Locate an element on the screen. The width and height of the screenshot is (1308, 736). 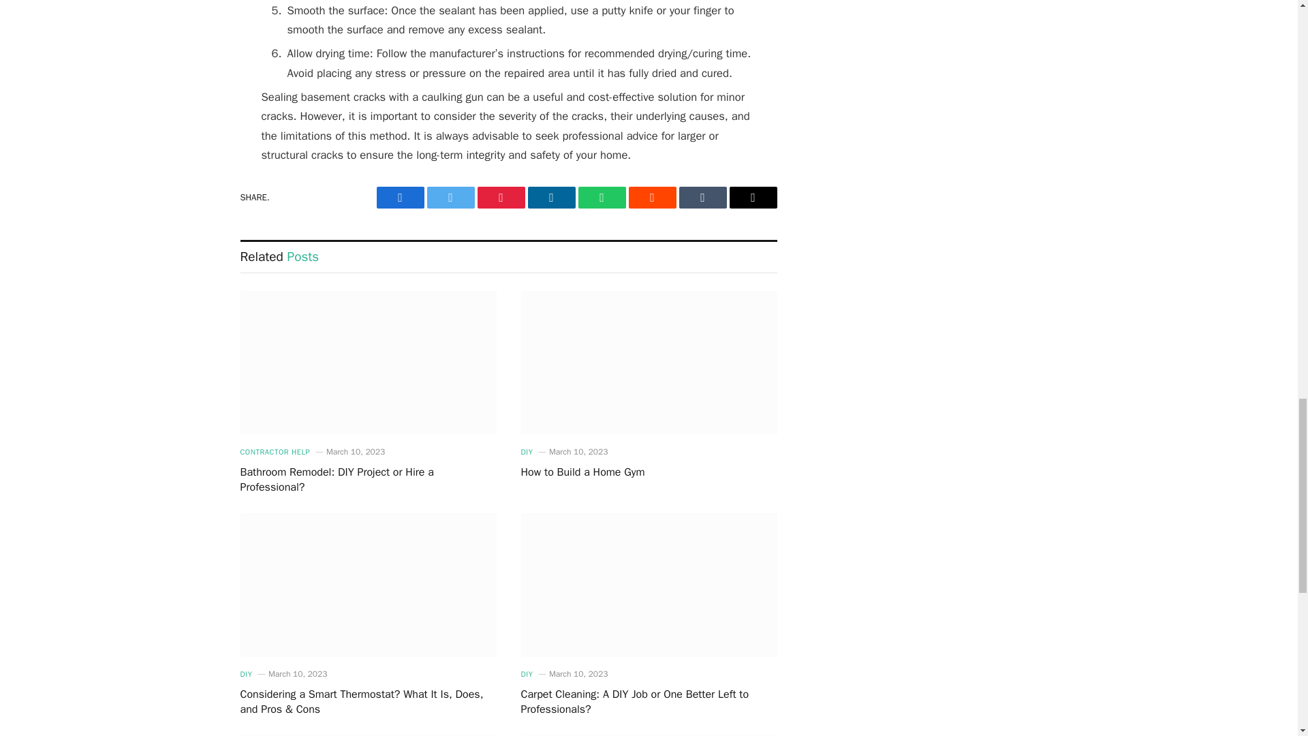
Reddit is located at coordinates (651, 198).